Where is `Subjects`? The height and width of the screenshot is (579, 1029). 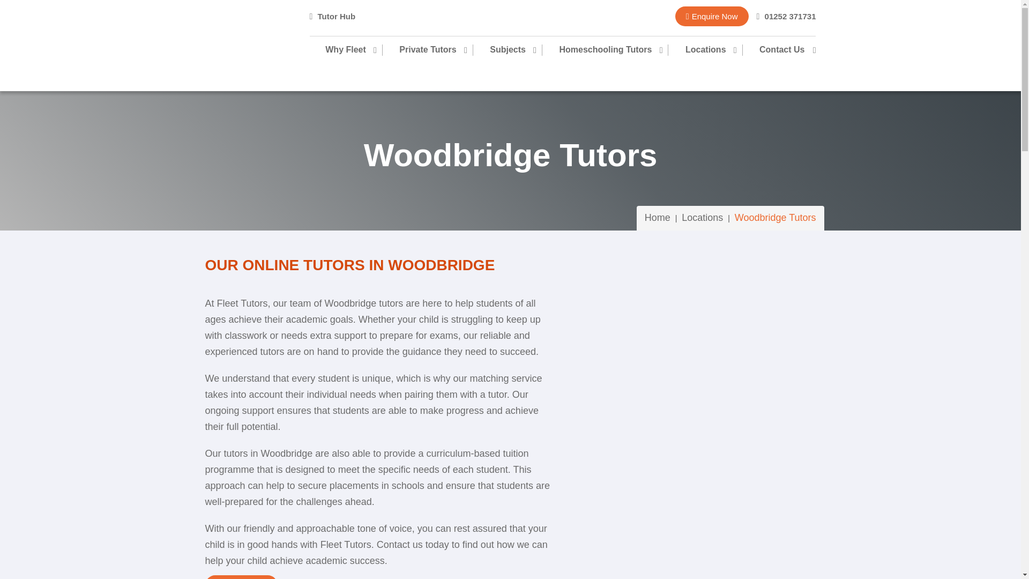 Subjects is located at coordinates (507, 50).